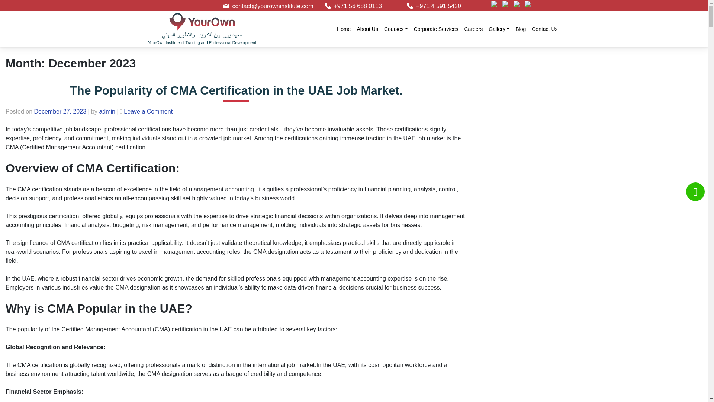 The height and width of the screenshot is (402, 714). What do you see at coordinates (695, 192) in the screenshot?
I see `Contact Us On WhatsApp` at bounding box center [695, 192].